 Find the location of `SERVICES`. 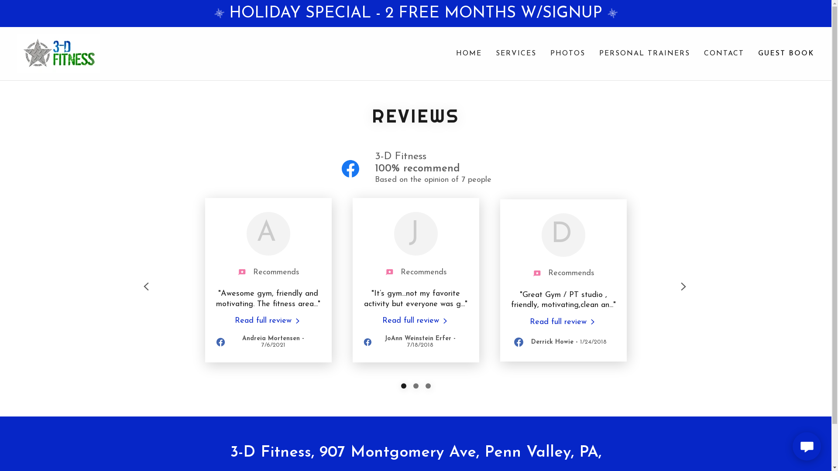

SERVICES is located at coordinates (516, 54).